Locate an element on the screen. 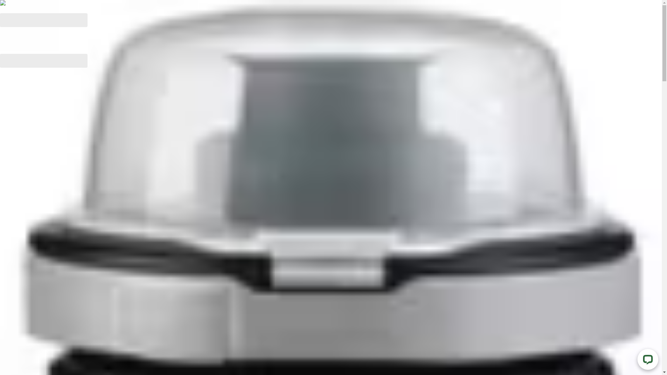 The width and height of the screenshot is (667, 375). About us is located at coordinates (31, 266).